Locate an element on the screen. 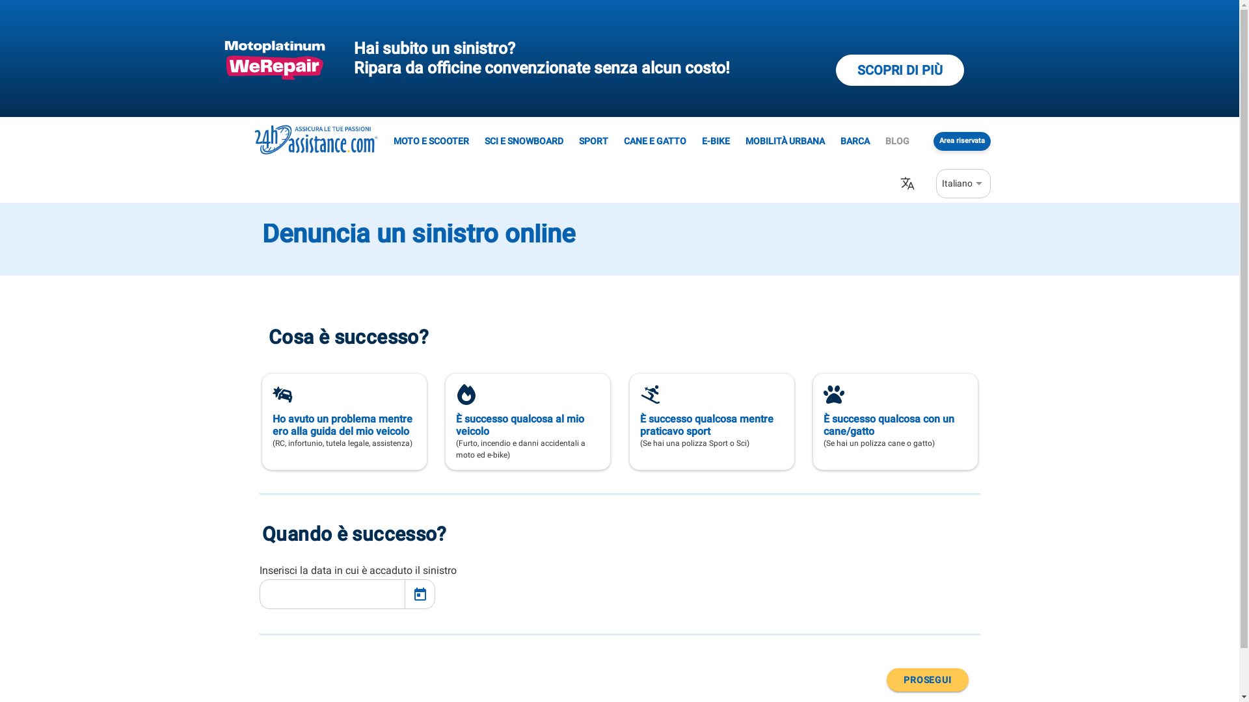  SPORT is located at coordinates (593, 142).